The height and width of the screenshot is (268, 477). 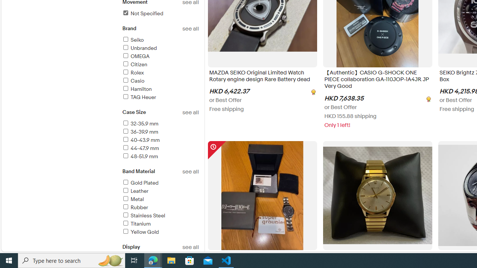 What do you see at coordinates (160, 14) in the screenshot?
I see `Not SpecifiedFilter Applied` at bounding box center [160, 14].